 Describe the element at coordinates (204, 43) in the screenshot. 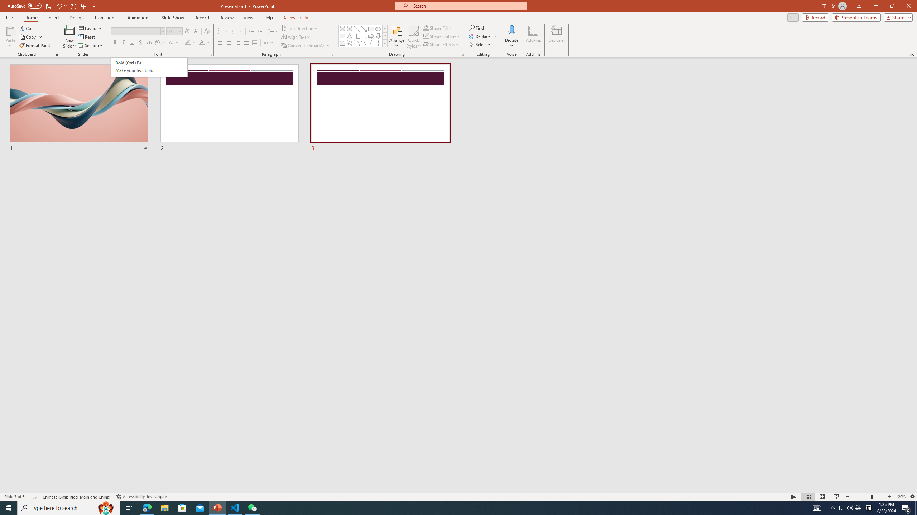

I see `Font Color` at that location.